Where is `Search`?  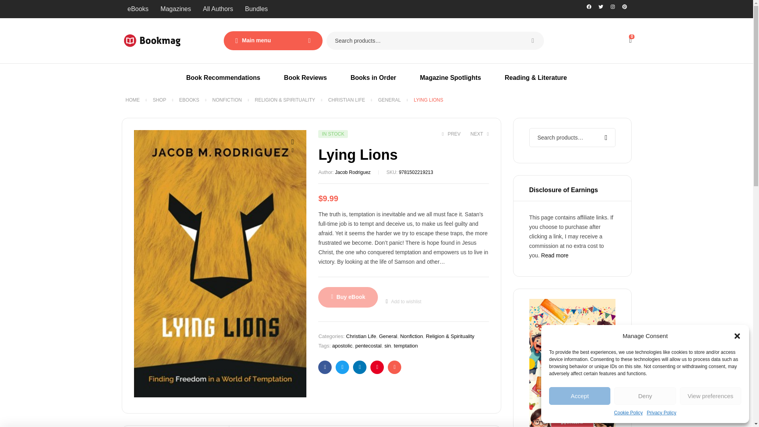
Search is located at coordinates (532, 40).